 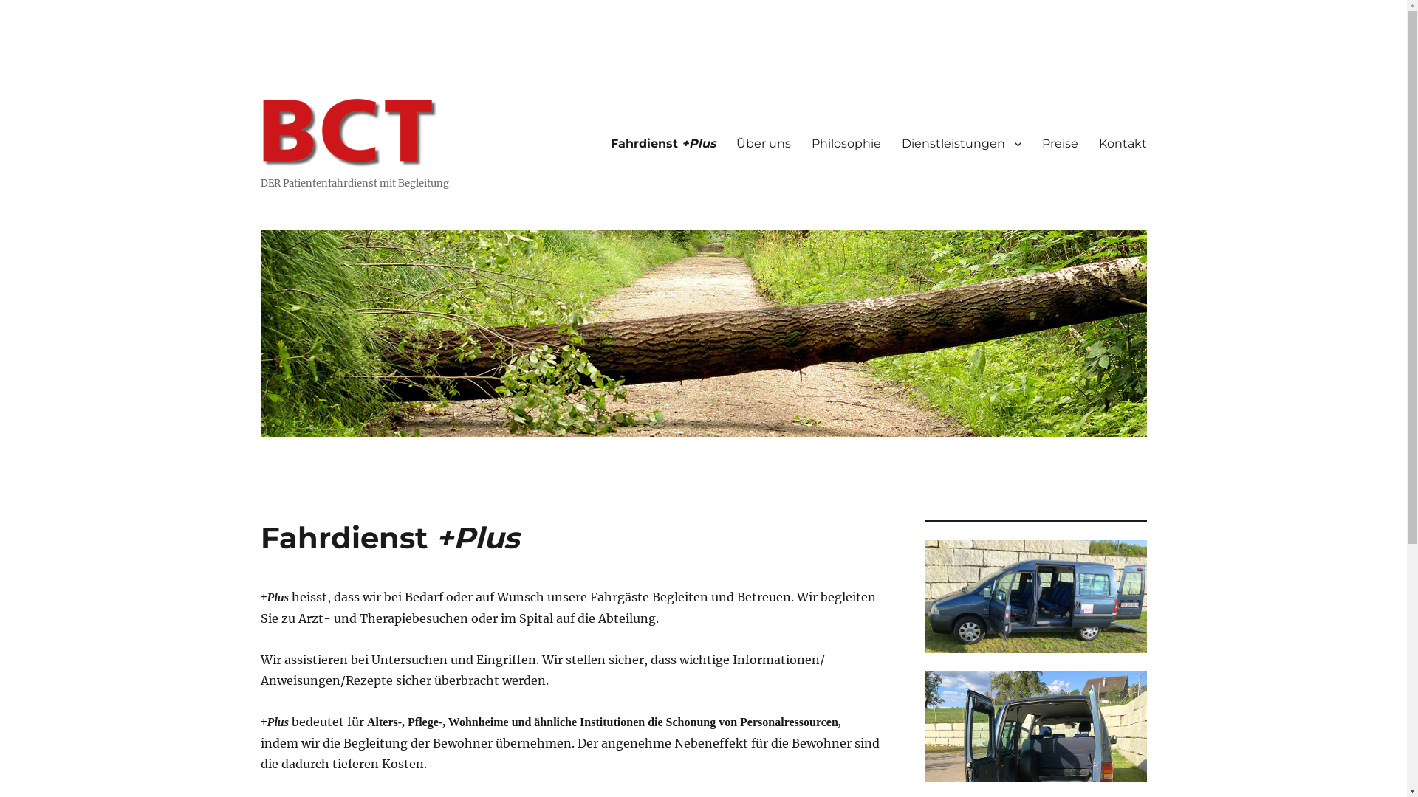 What do you see at coordinates (662, 144) in the screenshot?
I see `Fahrdienst +Plus` at bounding box center [662, 144].